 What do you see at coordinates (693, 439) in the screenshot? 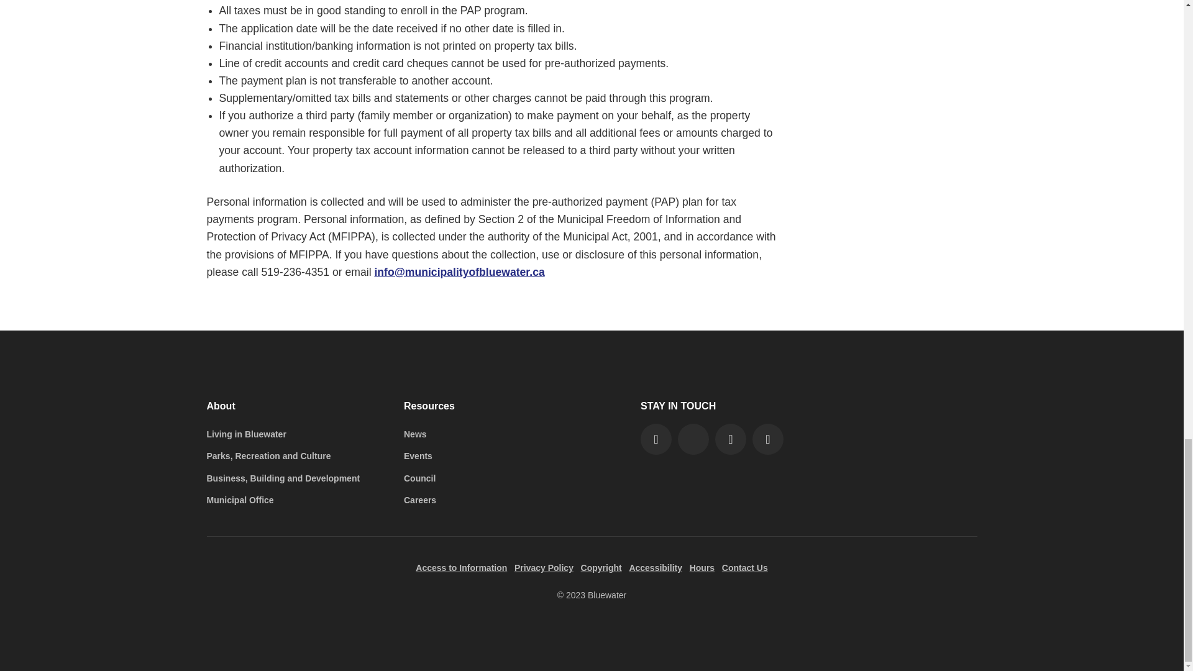
I see `Twitter` at bounding box center [693, 439].